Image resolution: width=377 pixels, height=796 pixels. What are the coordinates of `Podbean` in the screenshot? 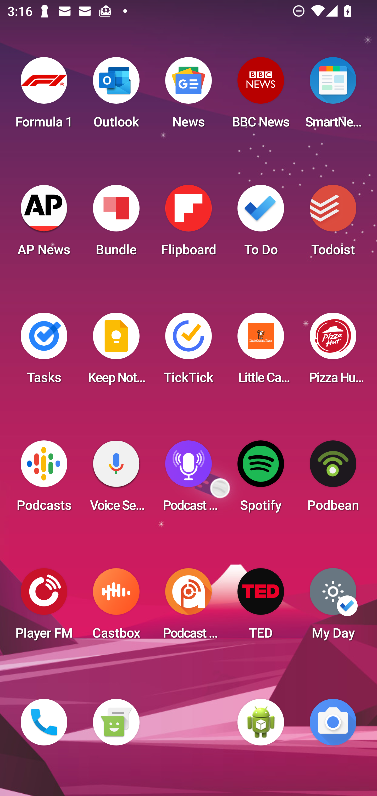 It's located at (333, 479).